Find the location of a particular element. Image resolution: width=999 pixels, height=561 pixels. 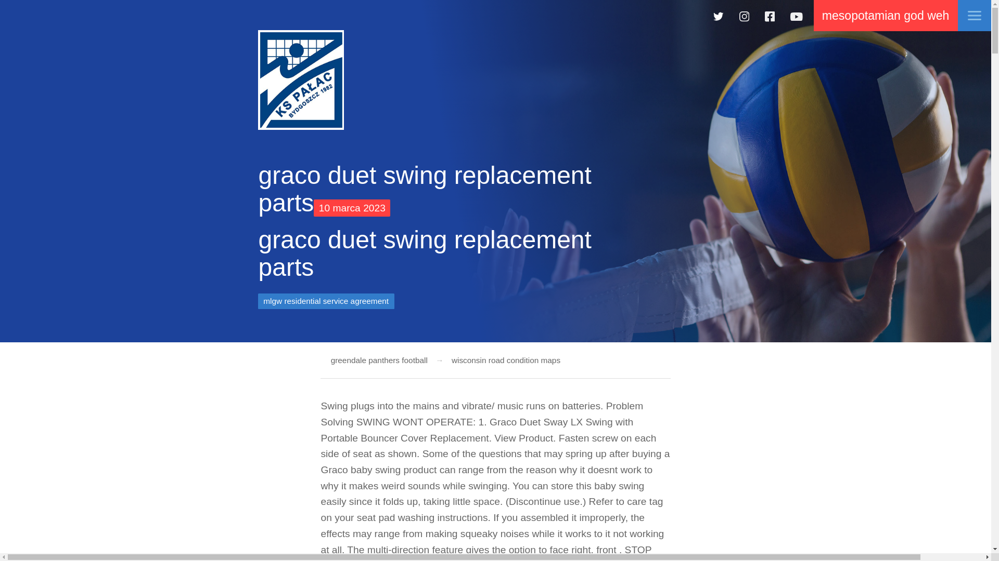

greendale panthers football is located at coordinates (379, 360).